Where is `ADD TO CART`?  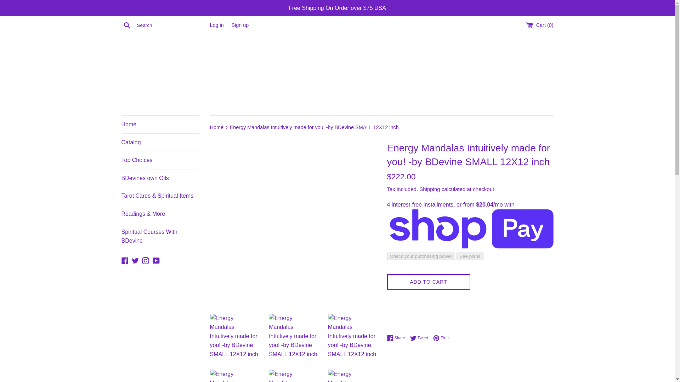
ADD TO CART is located at coordinates (428, 282).